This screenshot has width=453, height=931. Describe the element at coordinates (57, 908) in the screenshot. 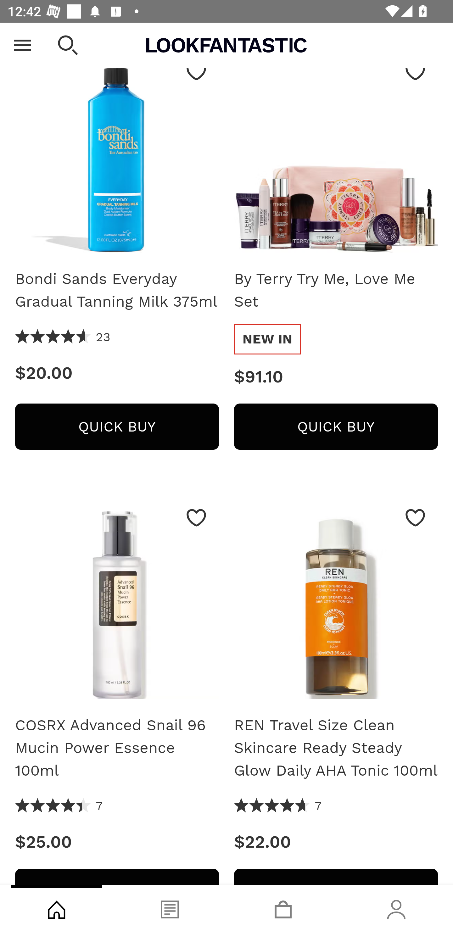

I see `Shop, tab, 1 of 4` at that location.